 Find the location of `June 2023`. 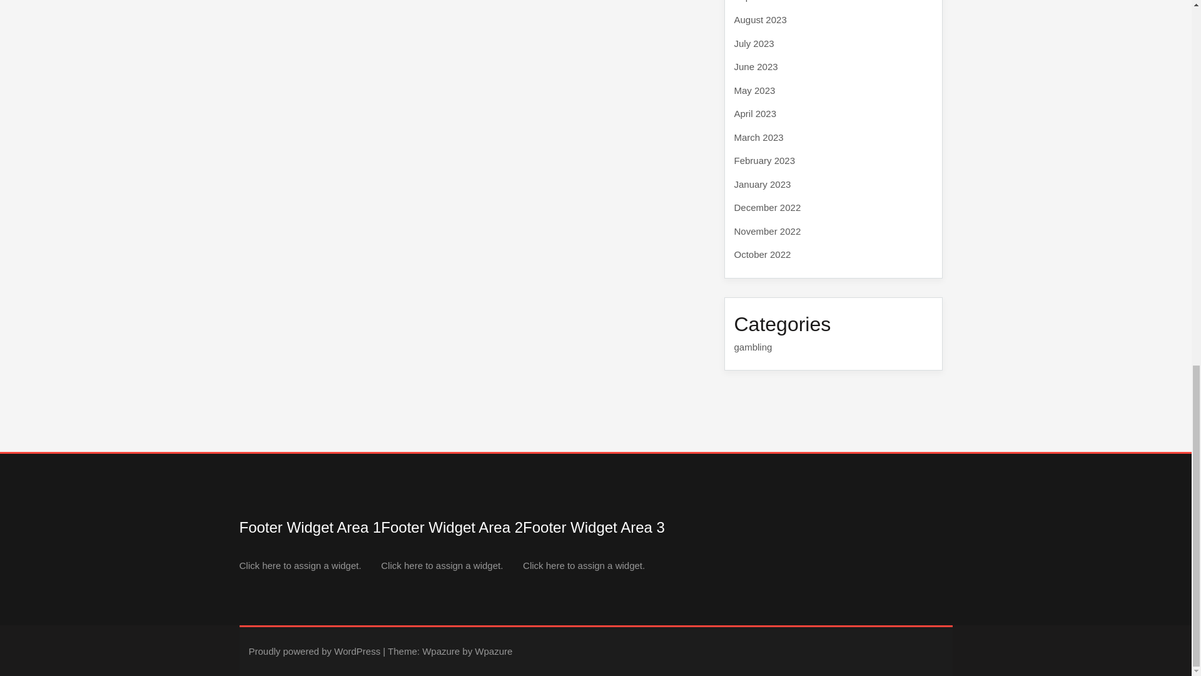

June 2023 is located at coordinates (756, 66).